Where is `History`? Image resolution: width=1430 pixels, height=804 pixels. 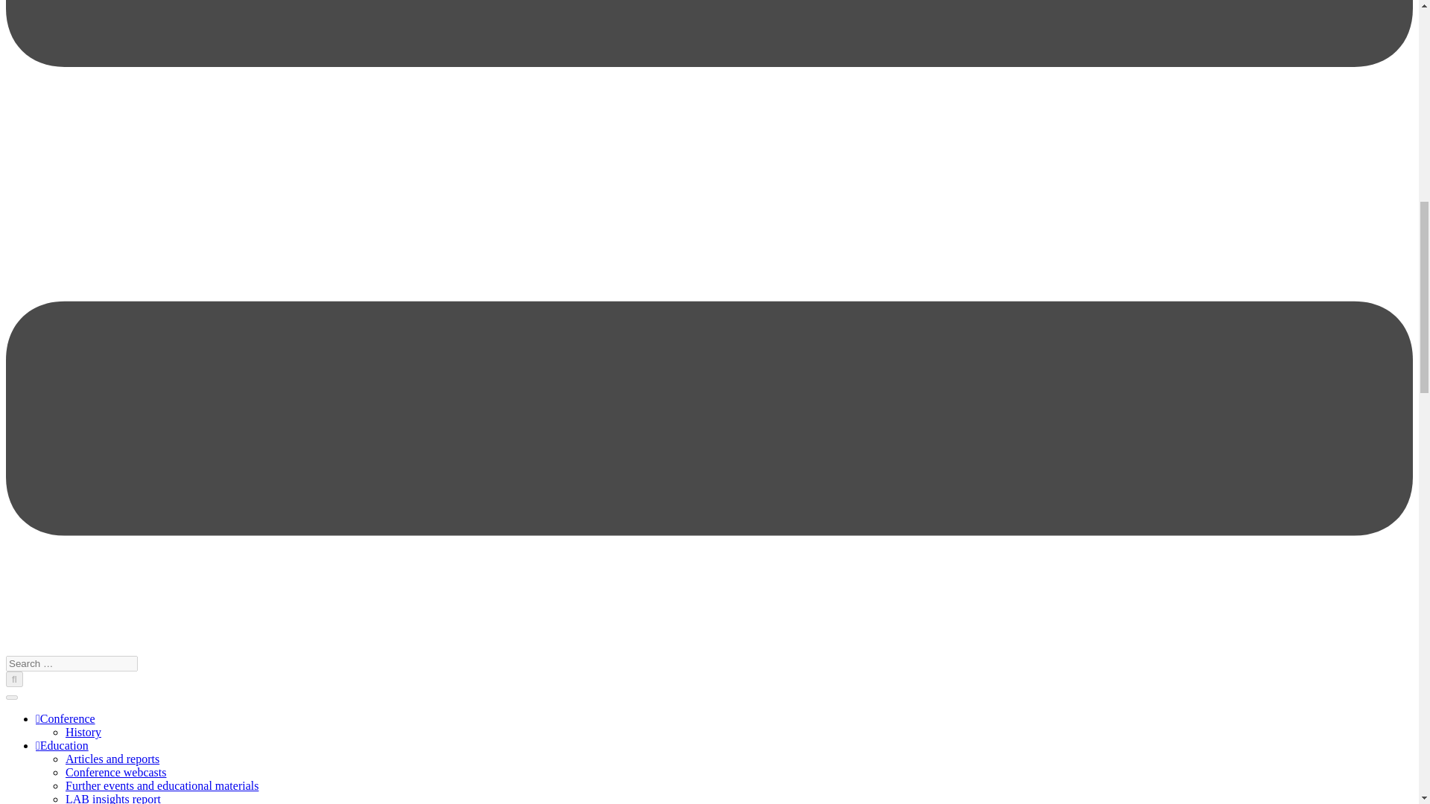 History is located at coordinates (83, 733).